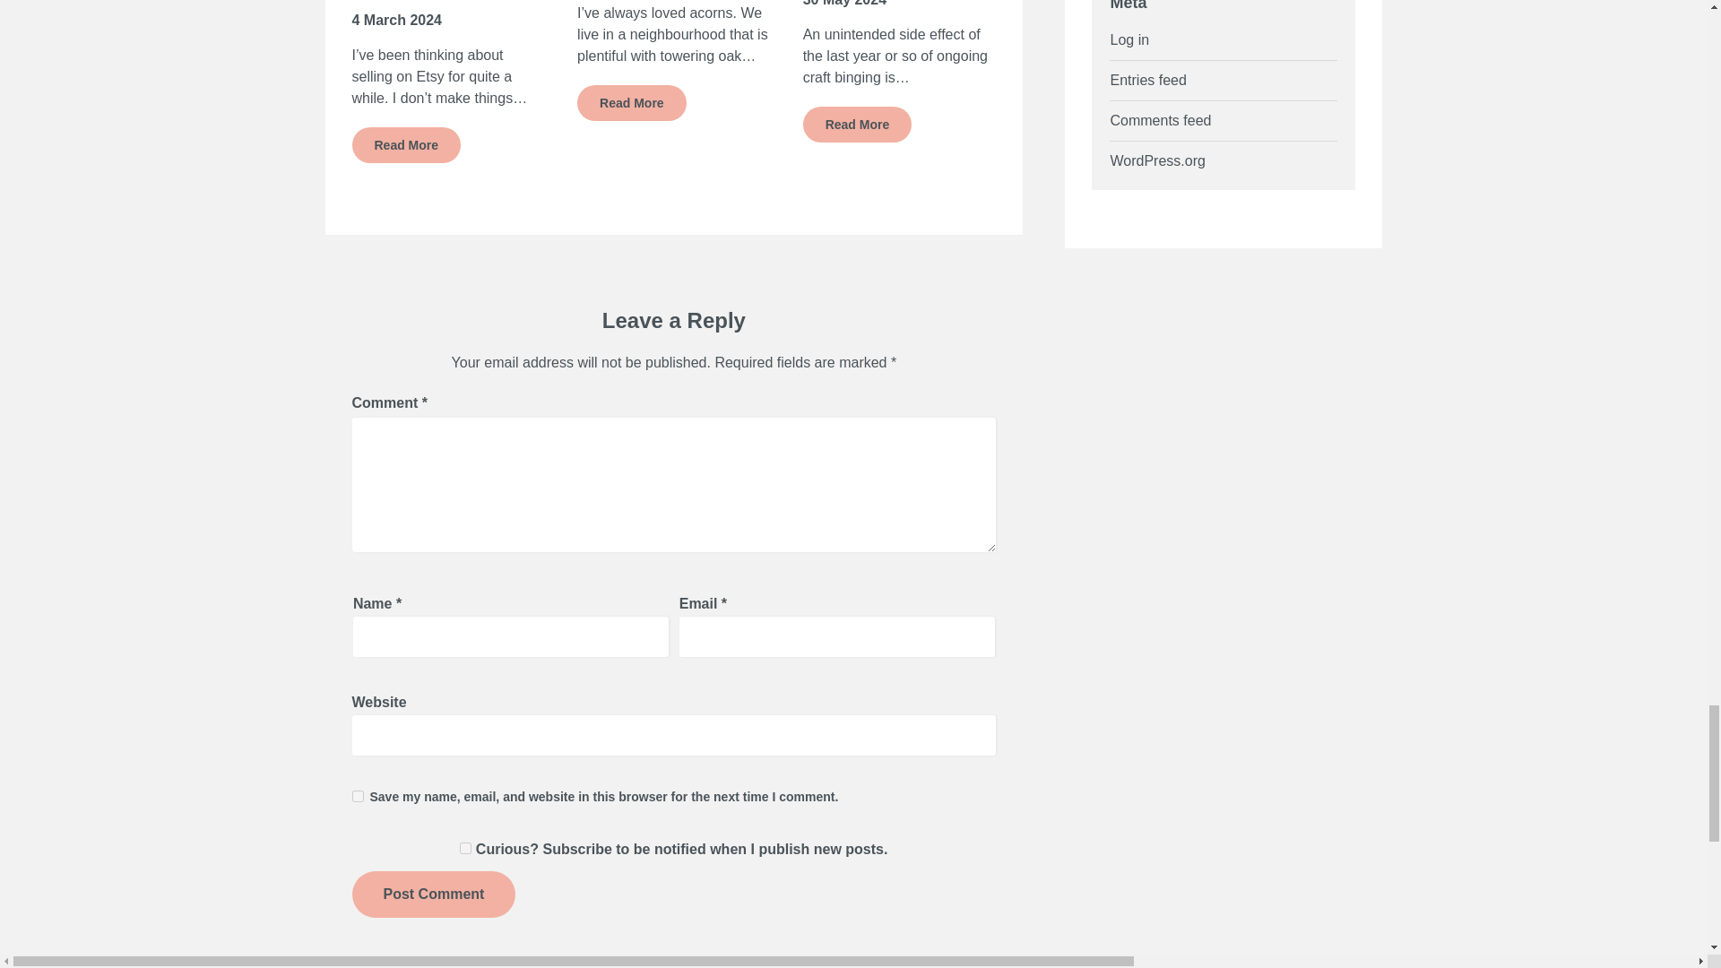 The height and width of the screenshot is (968, 1721). I want to click on Read More, so click(405, 145).